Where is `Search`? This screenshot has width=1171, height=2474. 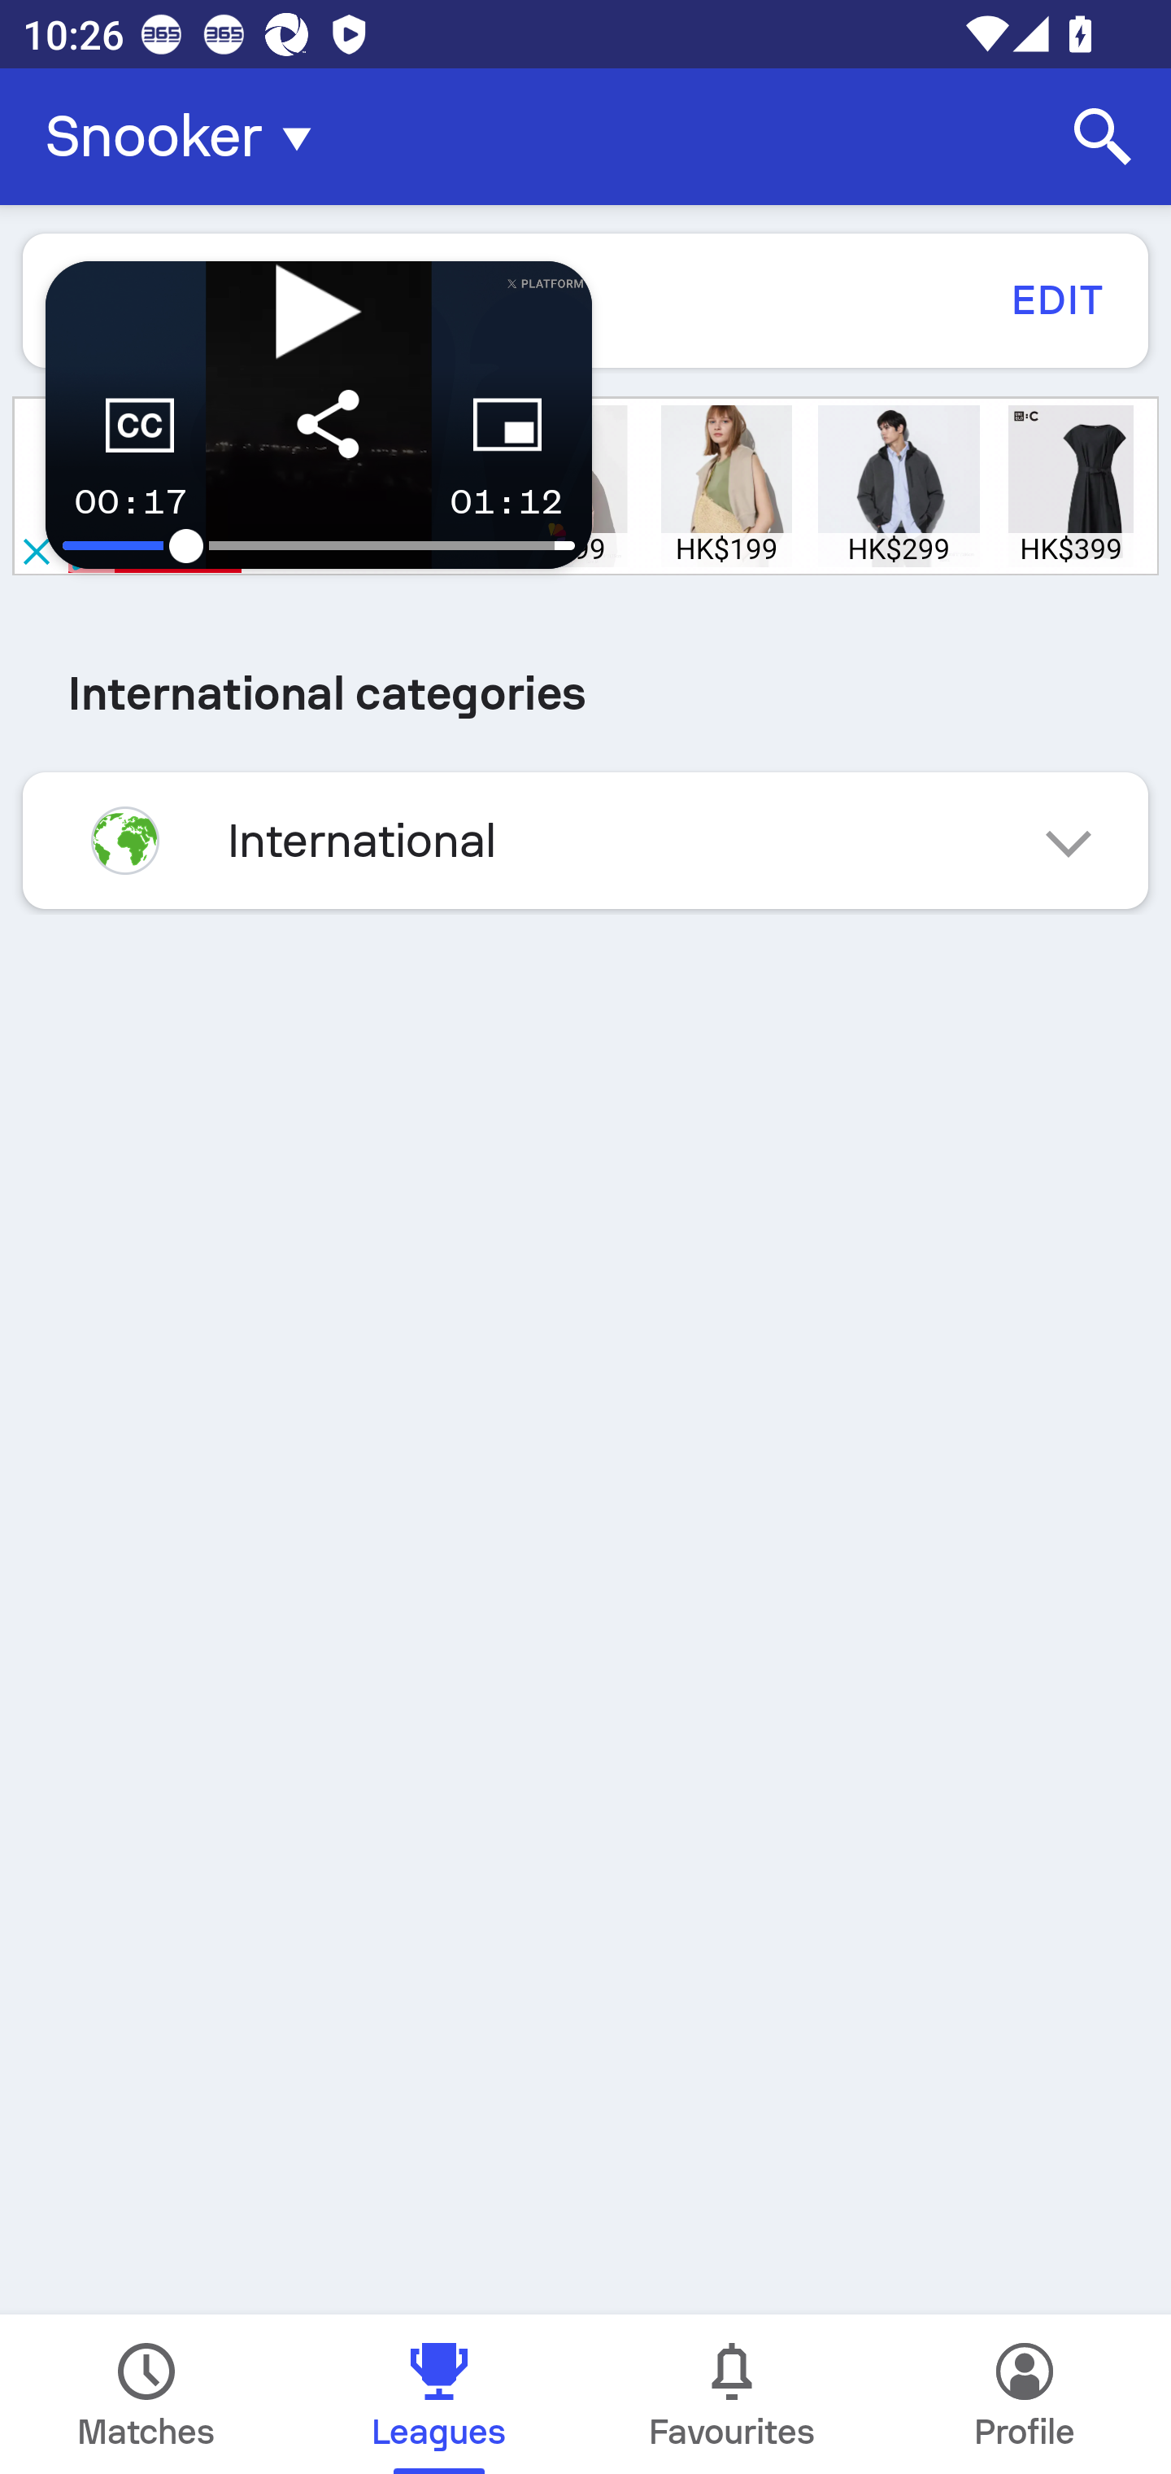
Search is located at coordinates (1103, 137).